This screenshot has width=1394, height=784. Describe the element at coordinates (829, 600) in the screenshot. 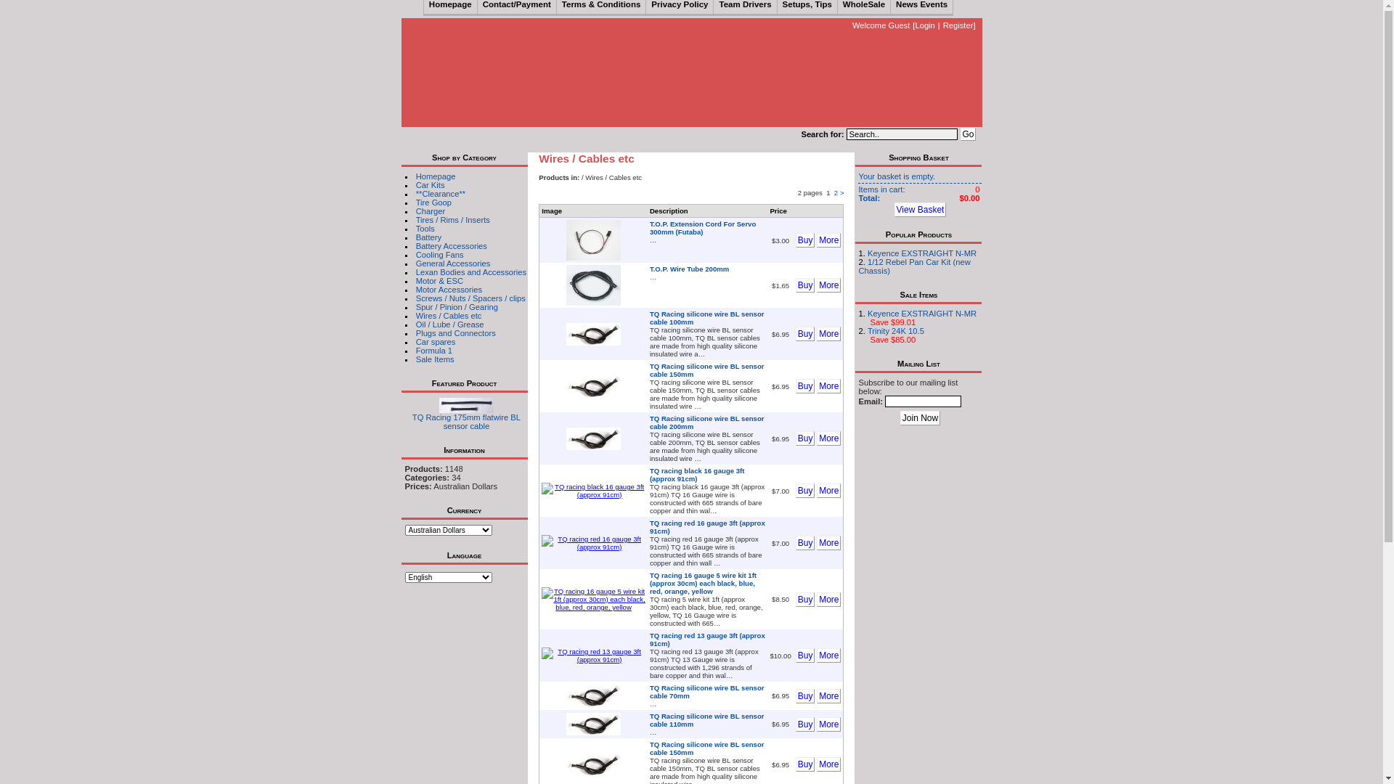

I see `More` at that location.